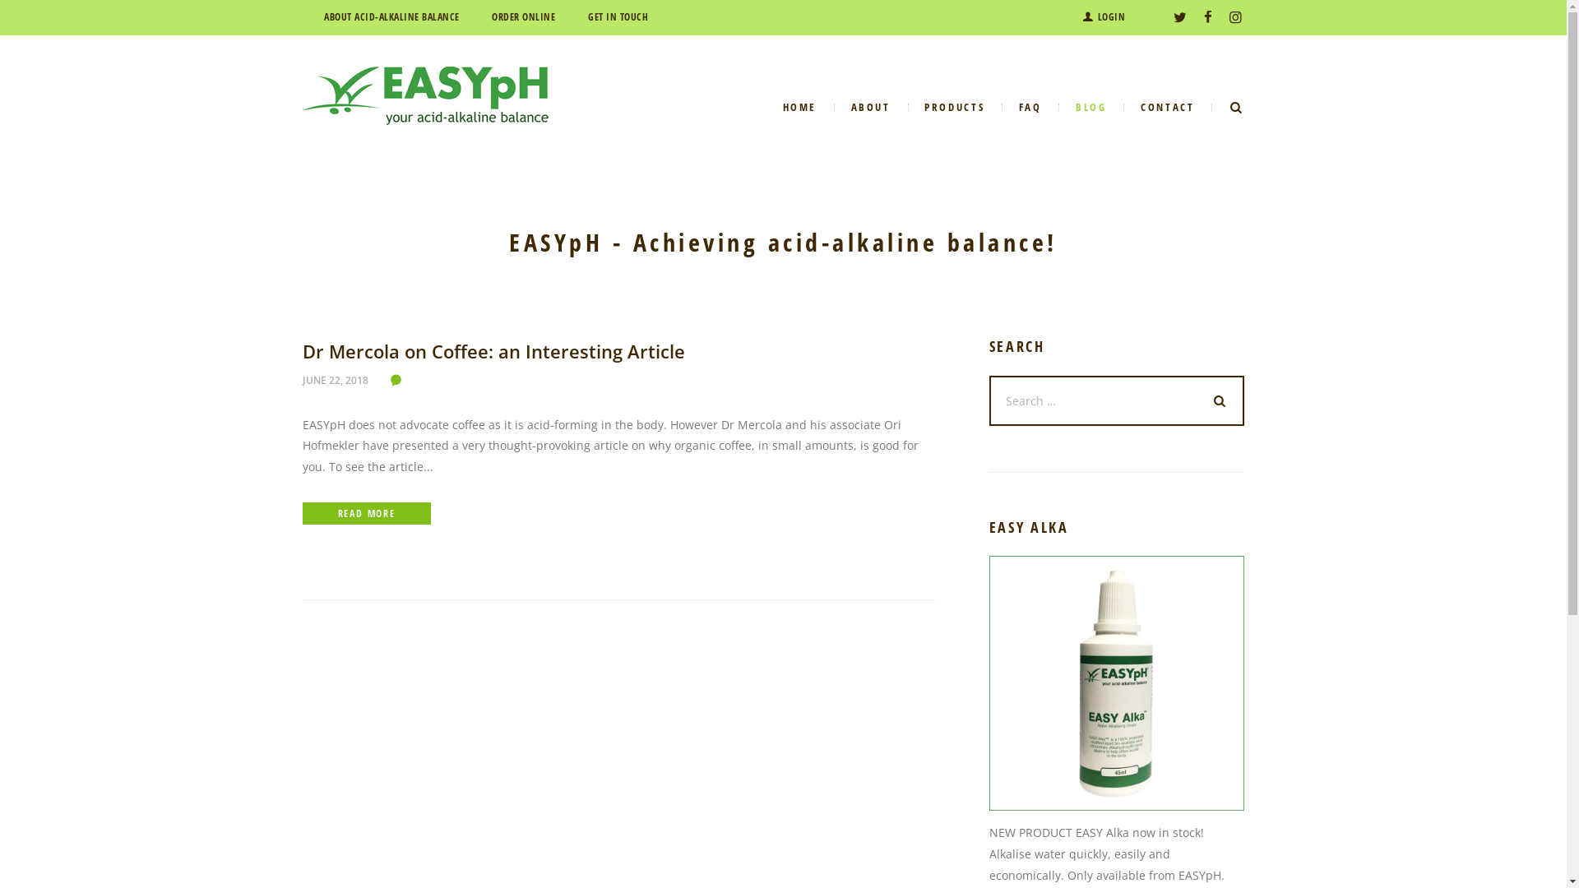  I want to click on PRODUCTS, so click(955, 109).